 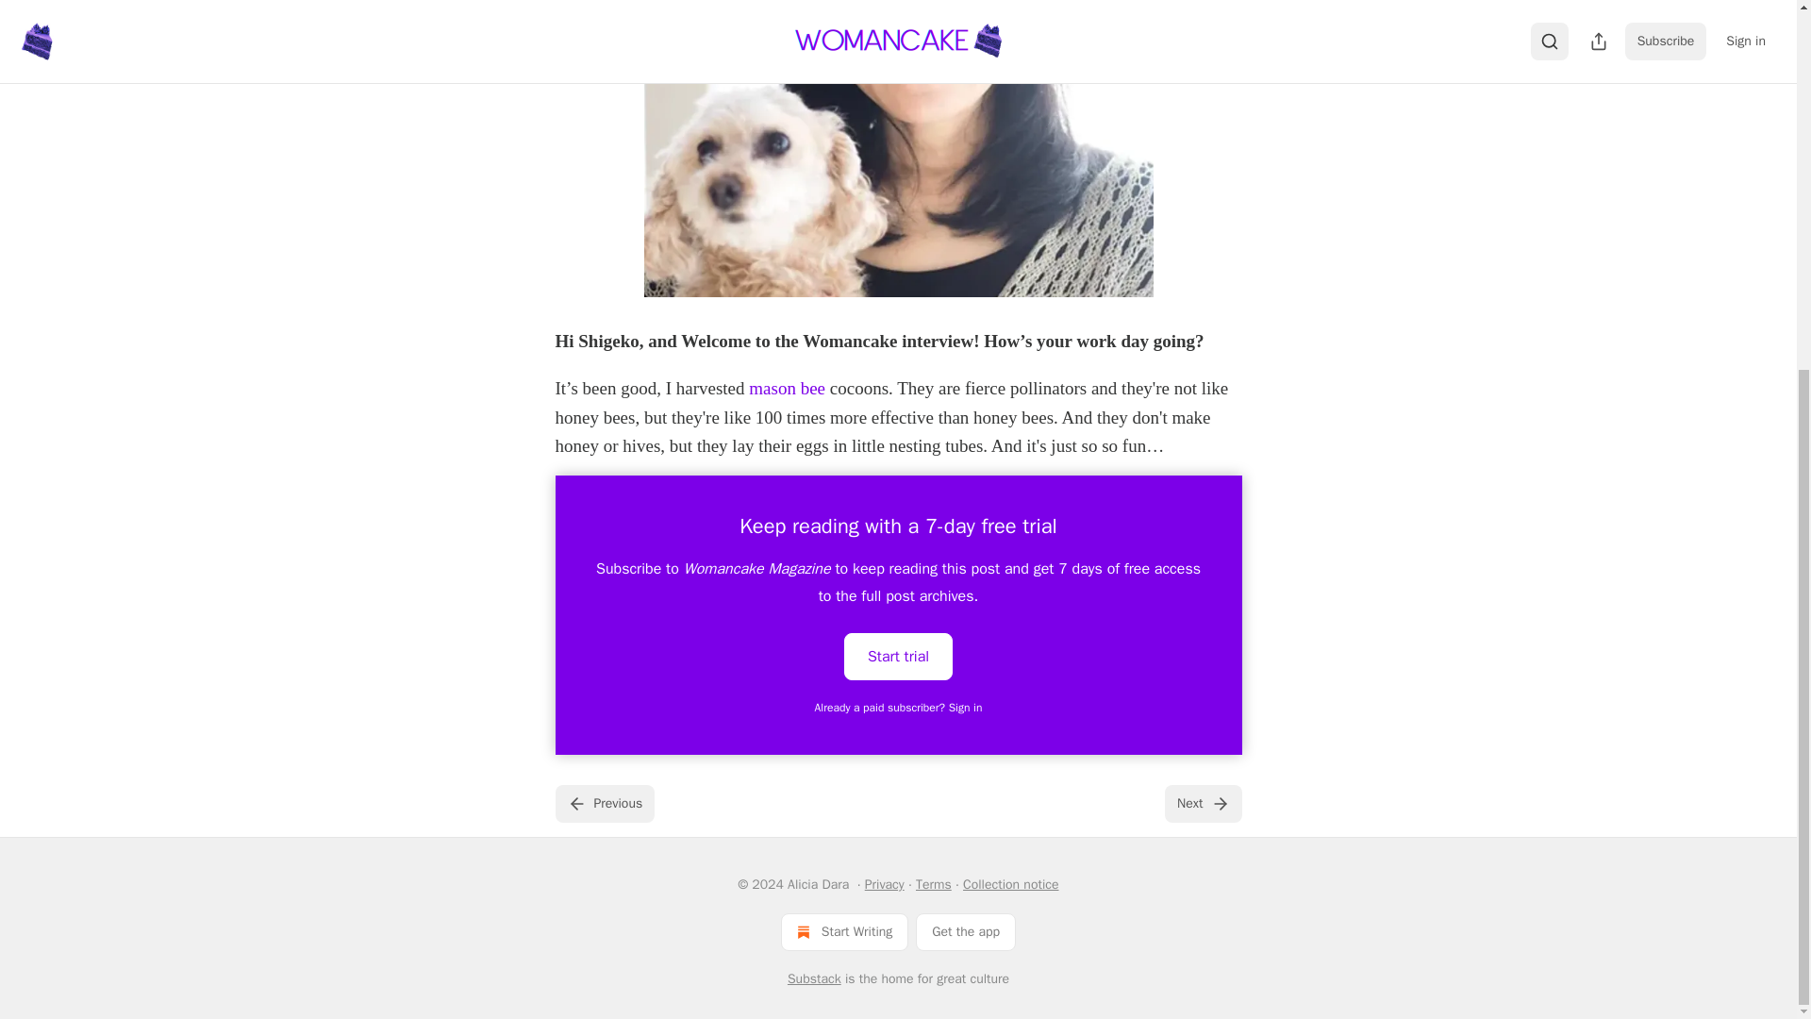 I want to click on mason bee, so click(x=787, y=388).